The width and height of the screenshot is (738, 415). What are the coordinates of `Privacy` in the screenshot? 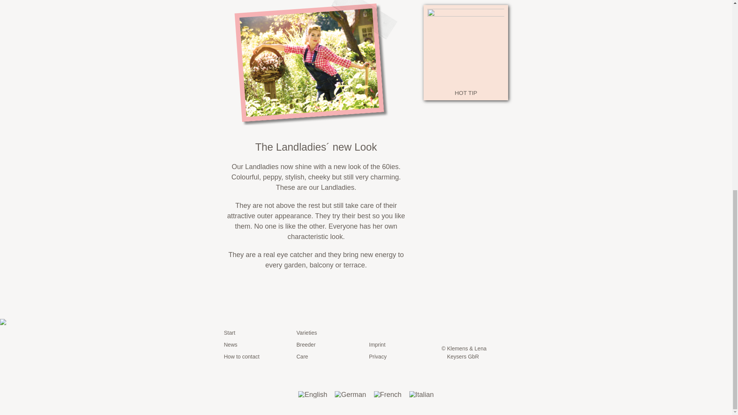 It's located at (402, 357).